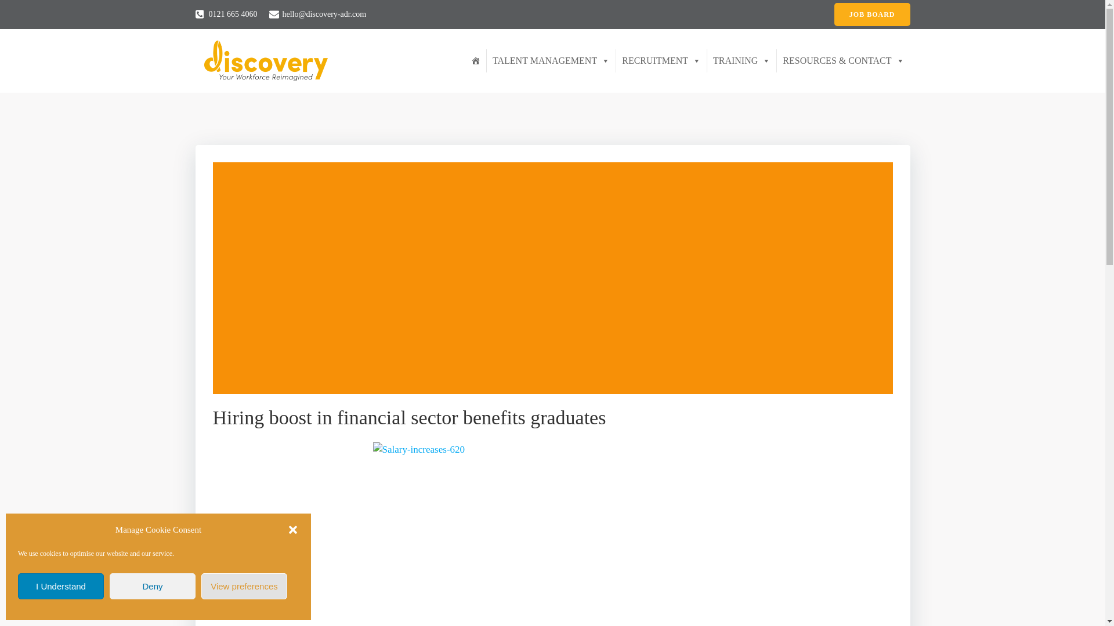 The width and height of the screenshot is (1114, 626). Describe the element at coordinates (661, 61) in the screenshot. I see `RECRUITMENT` at that location.